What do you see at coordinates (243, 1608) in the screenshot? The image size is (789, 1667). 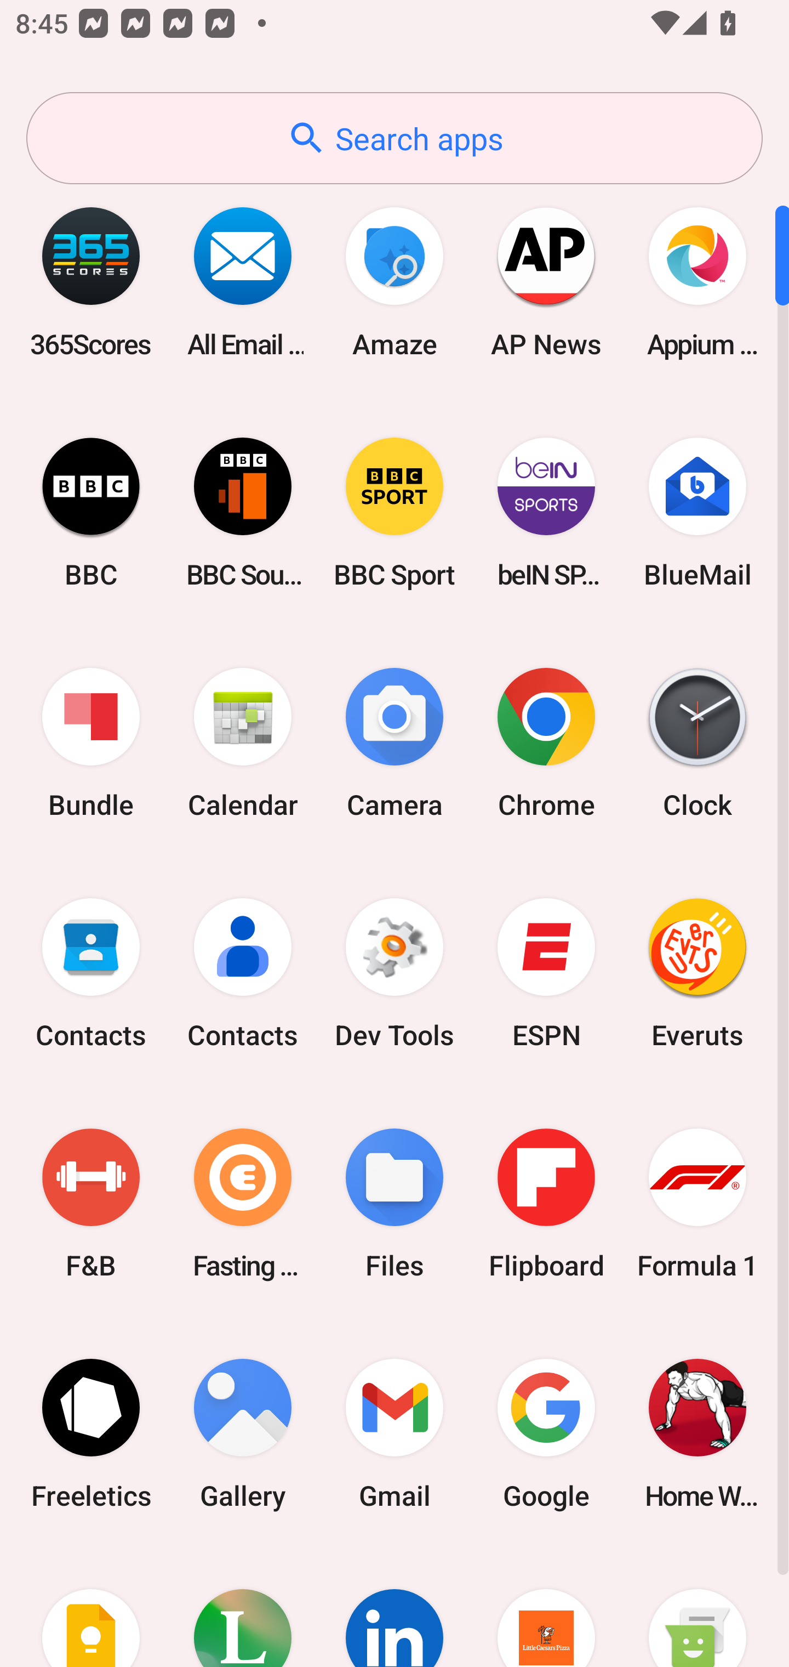 I see `Lifesum` at bounding box center [243, 1608].